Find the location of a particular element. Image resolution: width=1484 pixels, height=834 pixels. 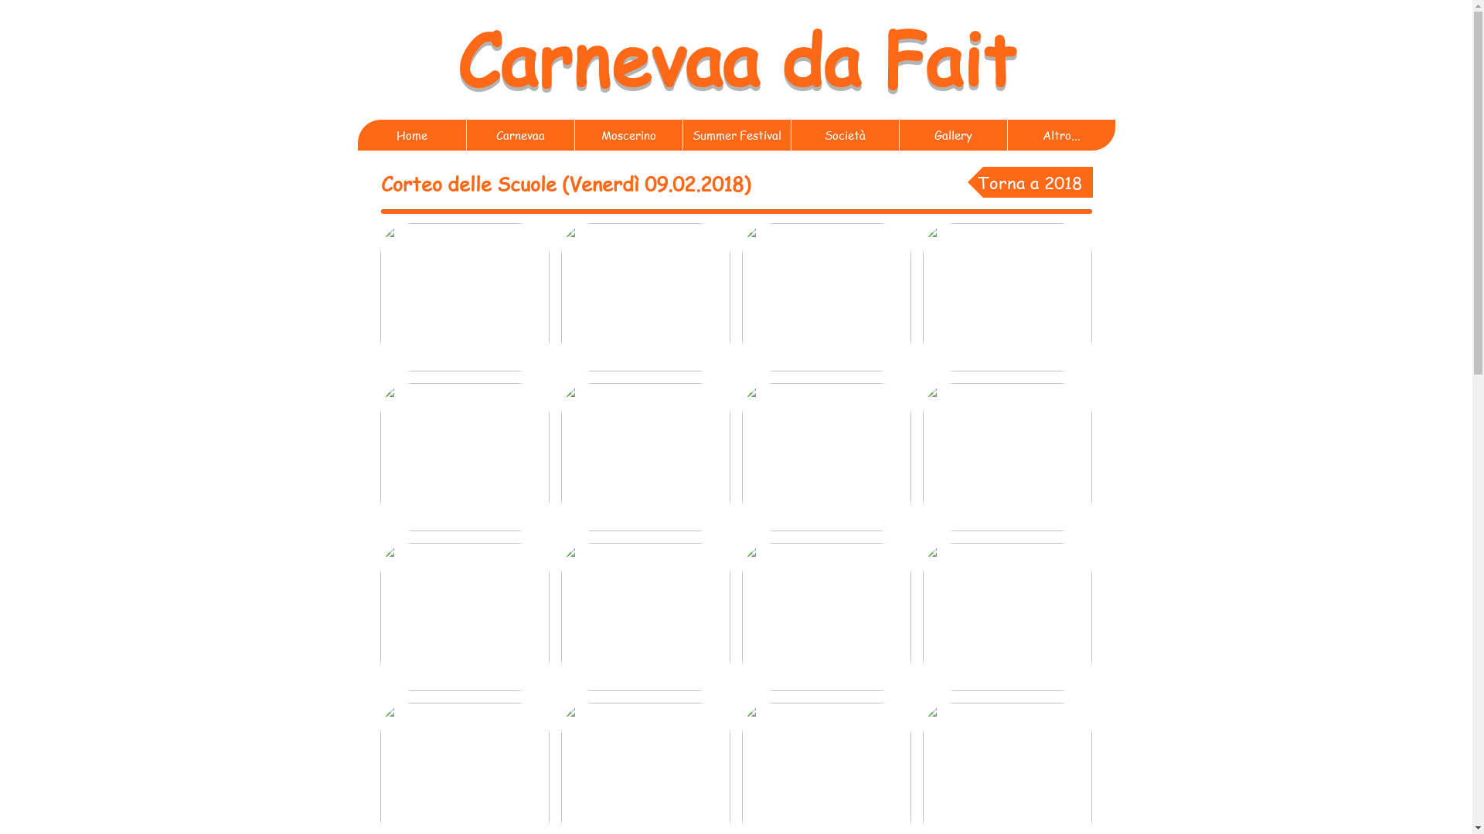

Carnevaa is located at coordinates (519, 135).